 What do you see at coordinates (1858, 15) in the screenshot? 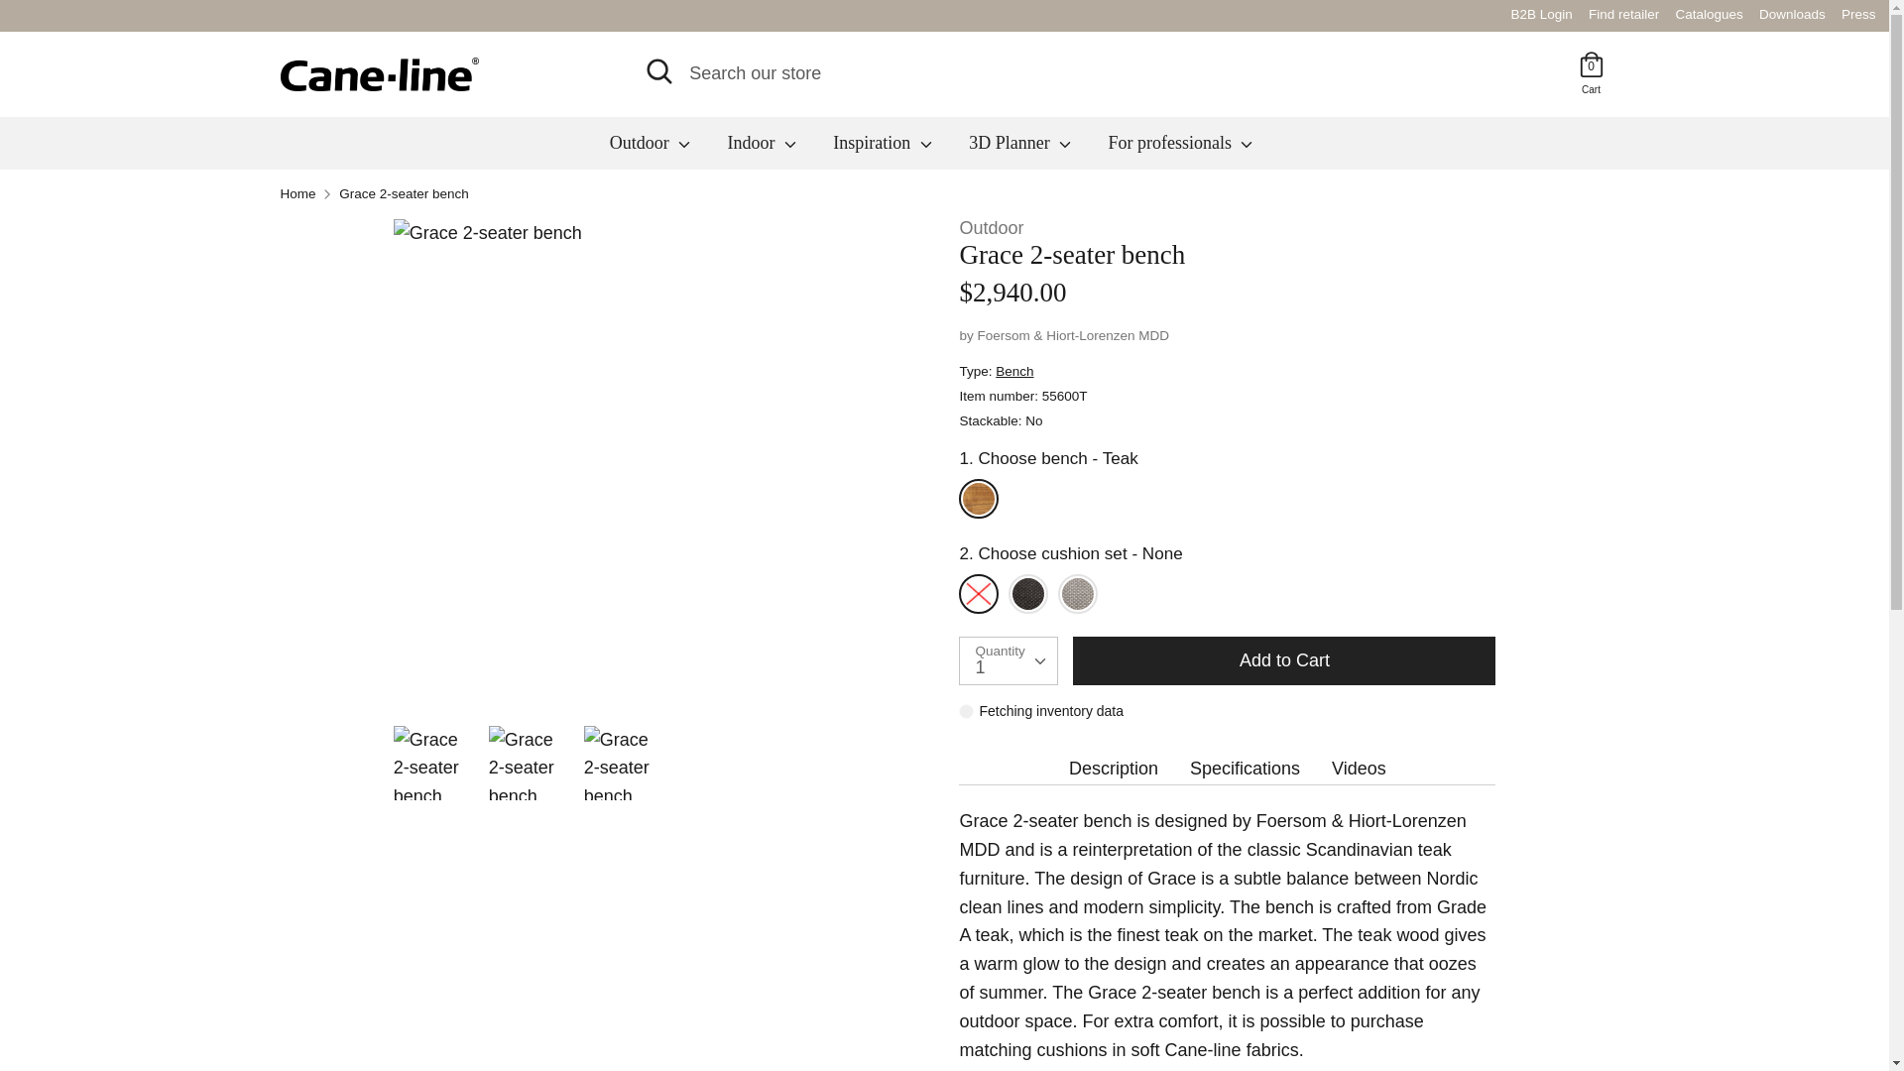
I see `B2B Login` at bounding box center [1858, 15].